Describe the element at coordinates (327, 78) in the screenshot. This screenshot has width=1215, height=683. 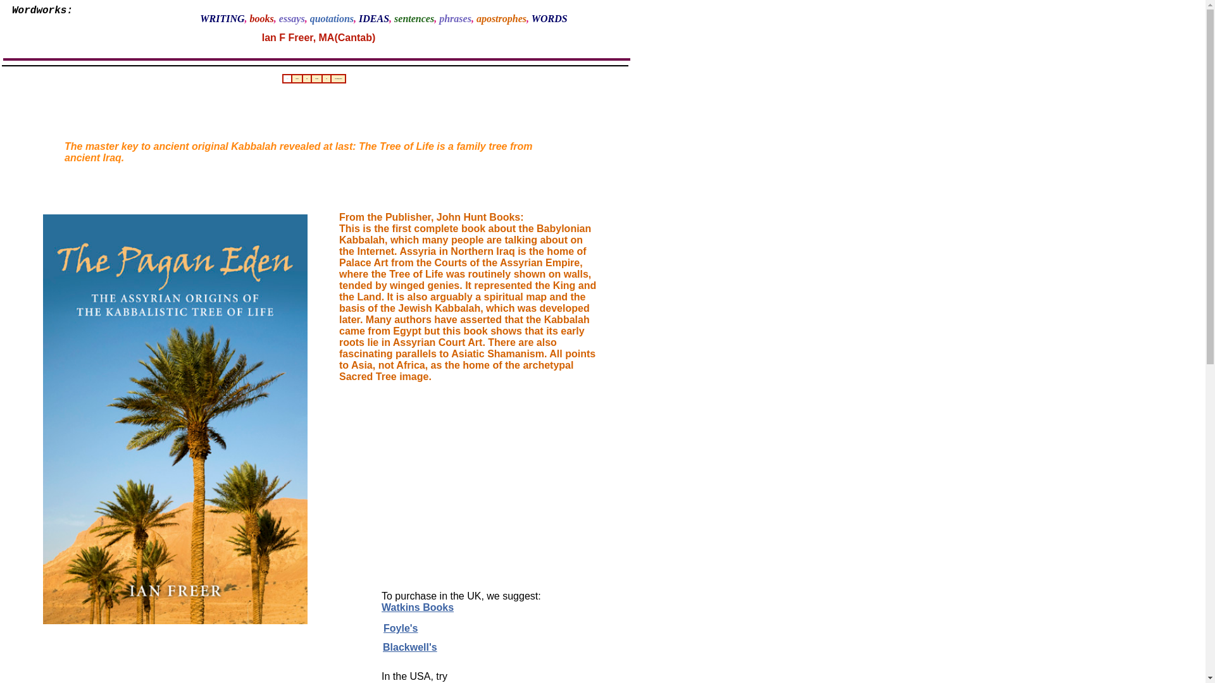
I see `NLP` at that location.